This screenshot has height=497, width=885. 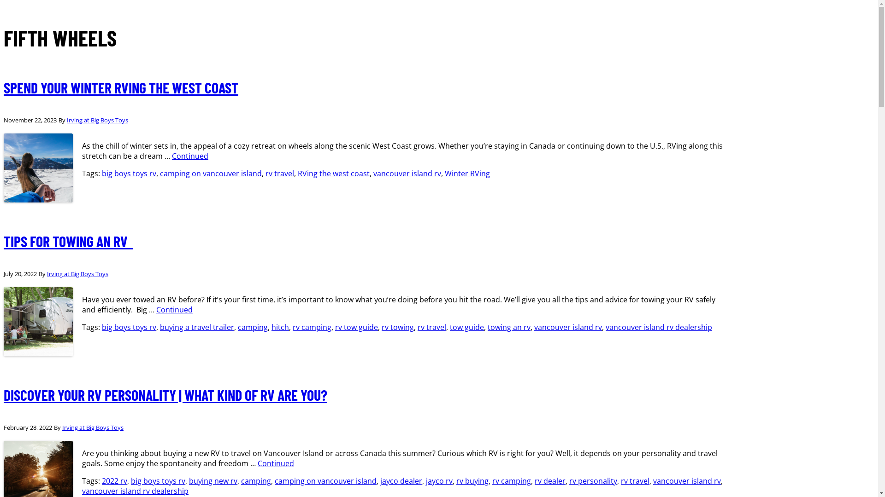 What do you see at coordinates (190, 156) in the screenshot?
I see `Continued` at bounding box center [190, 156].